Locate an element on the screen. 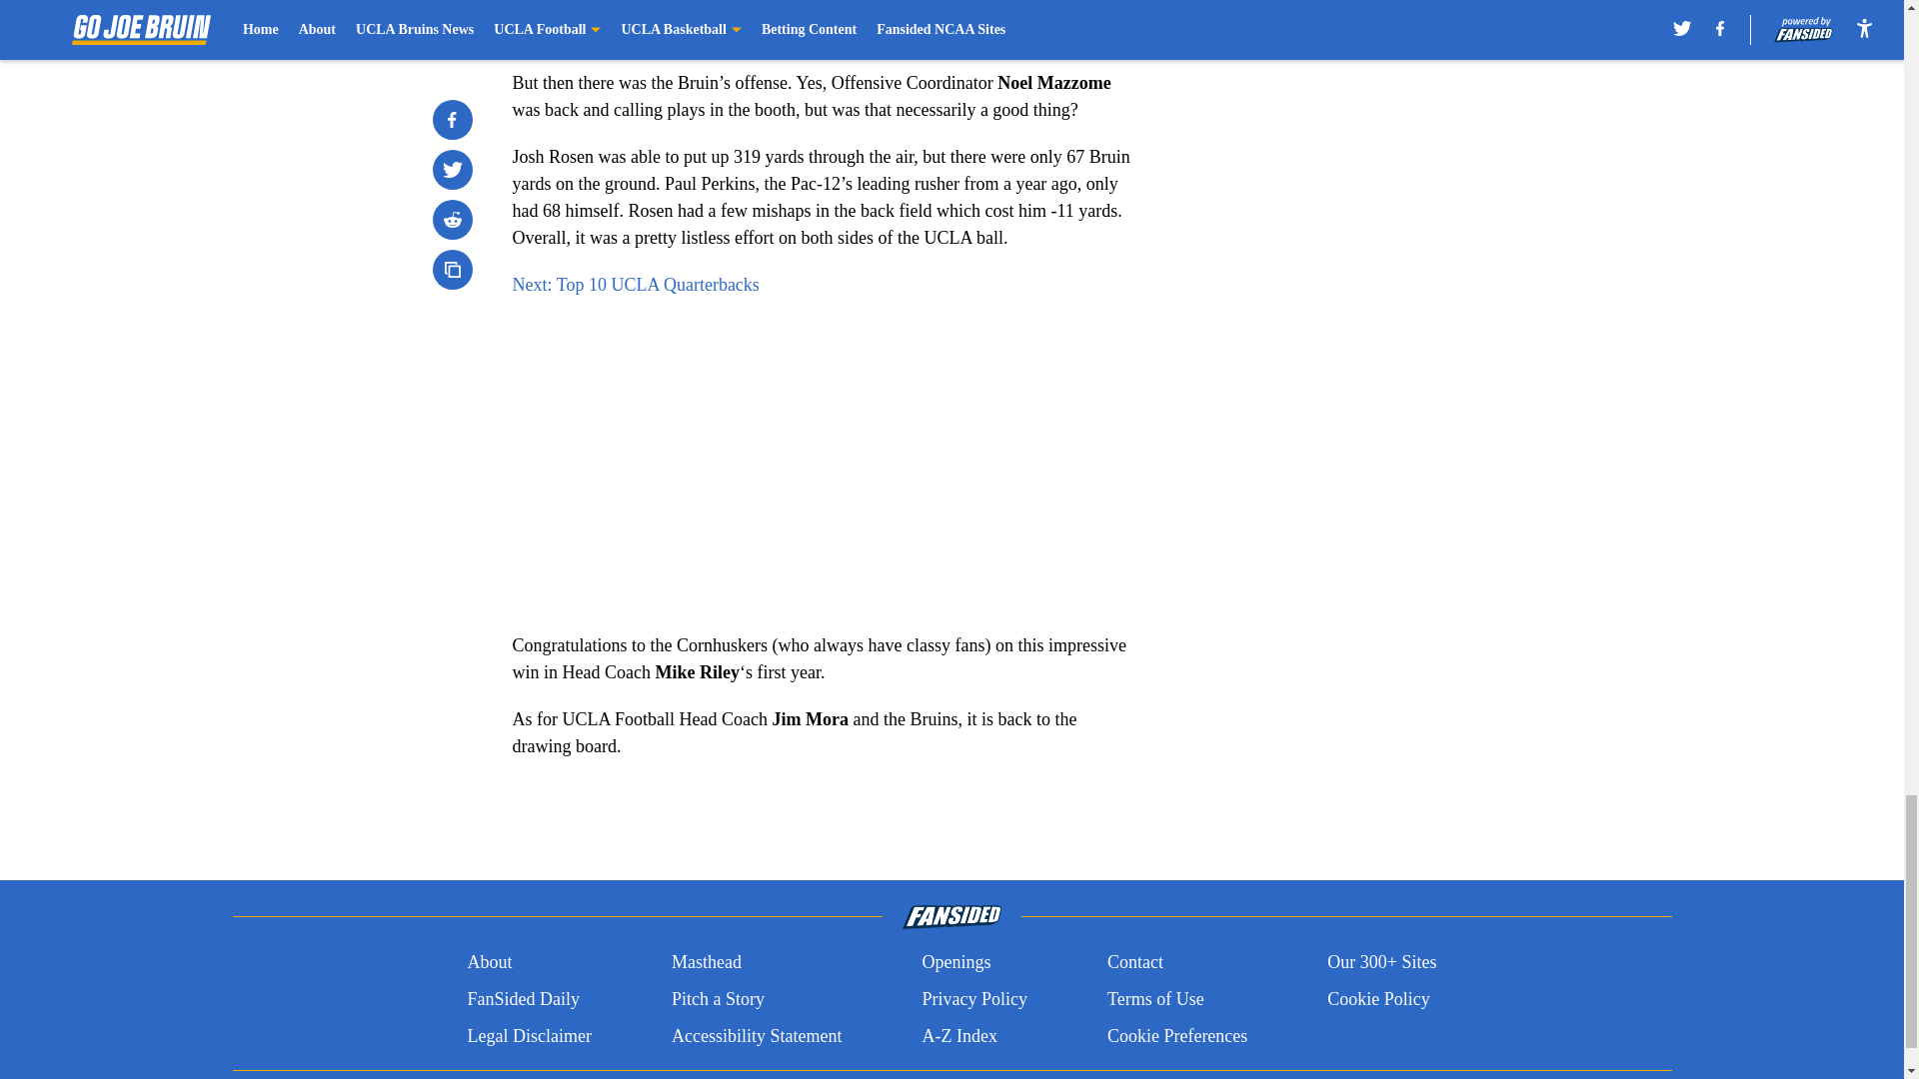 The width and height of the screenshot is (1919, 1079). Pitch a Story is located at coordinates (718, 999).